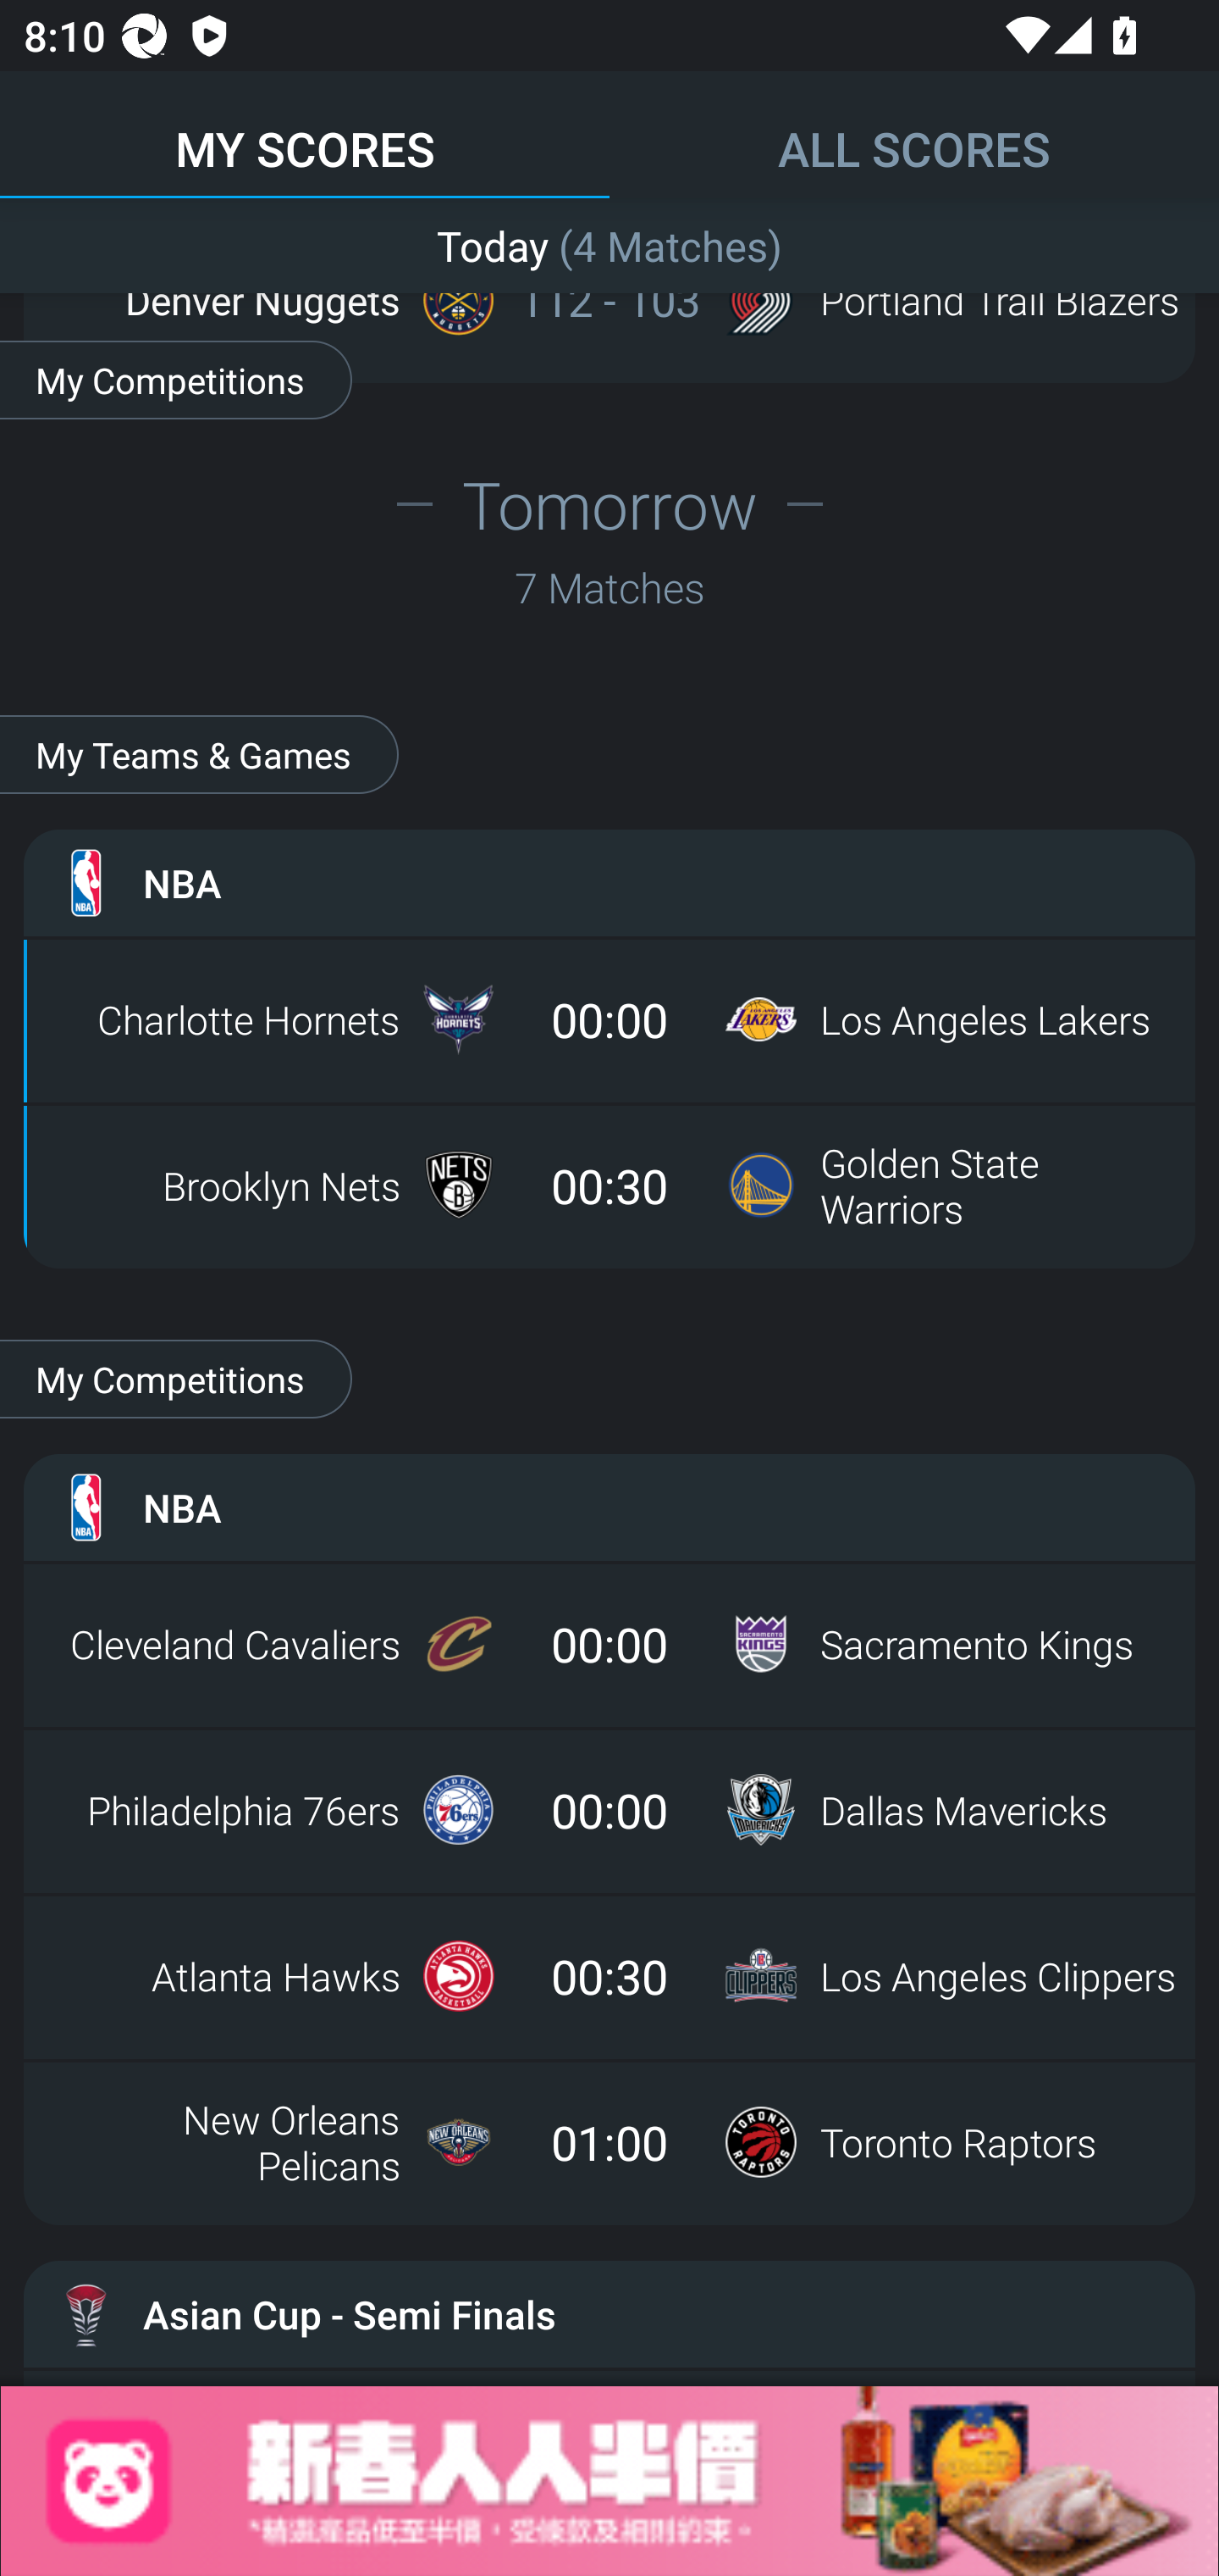 The width and height of the screenshot is (1219, 2576). What do you see at coordinates (609, 2481) in the screenshot?
I see `Advertisement` at bounding box center [609, 2481].